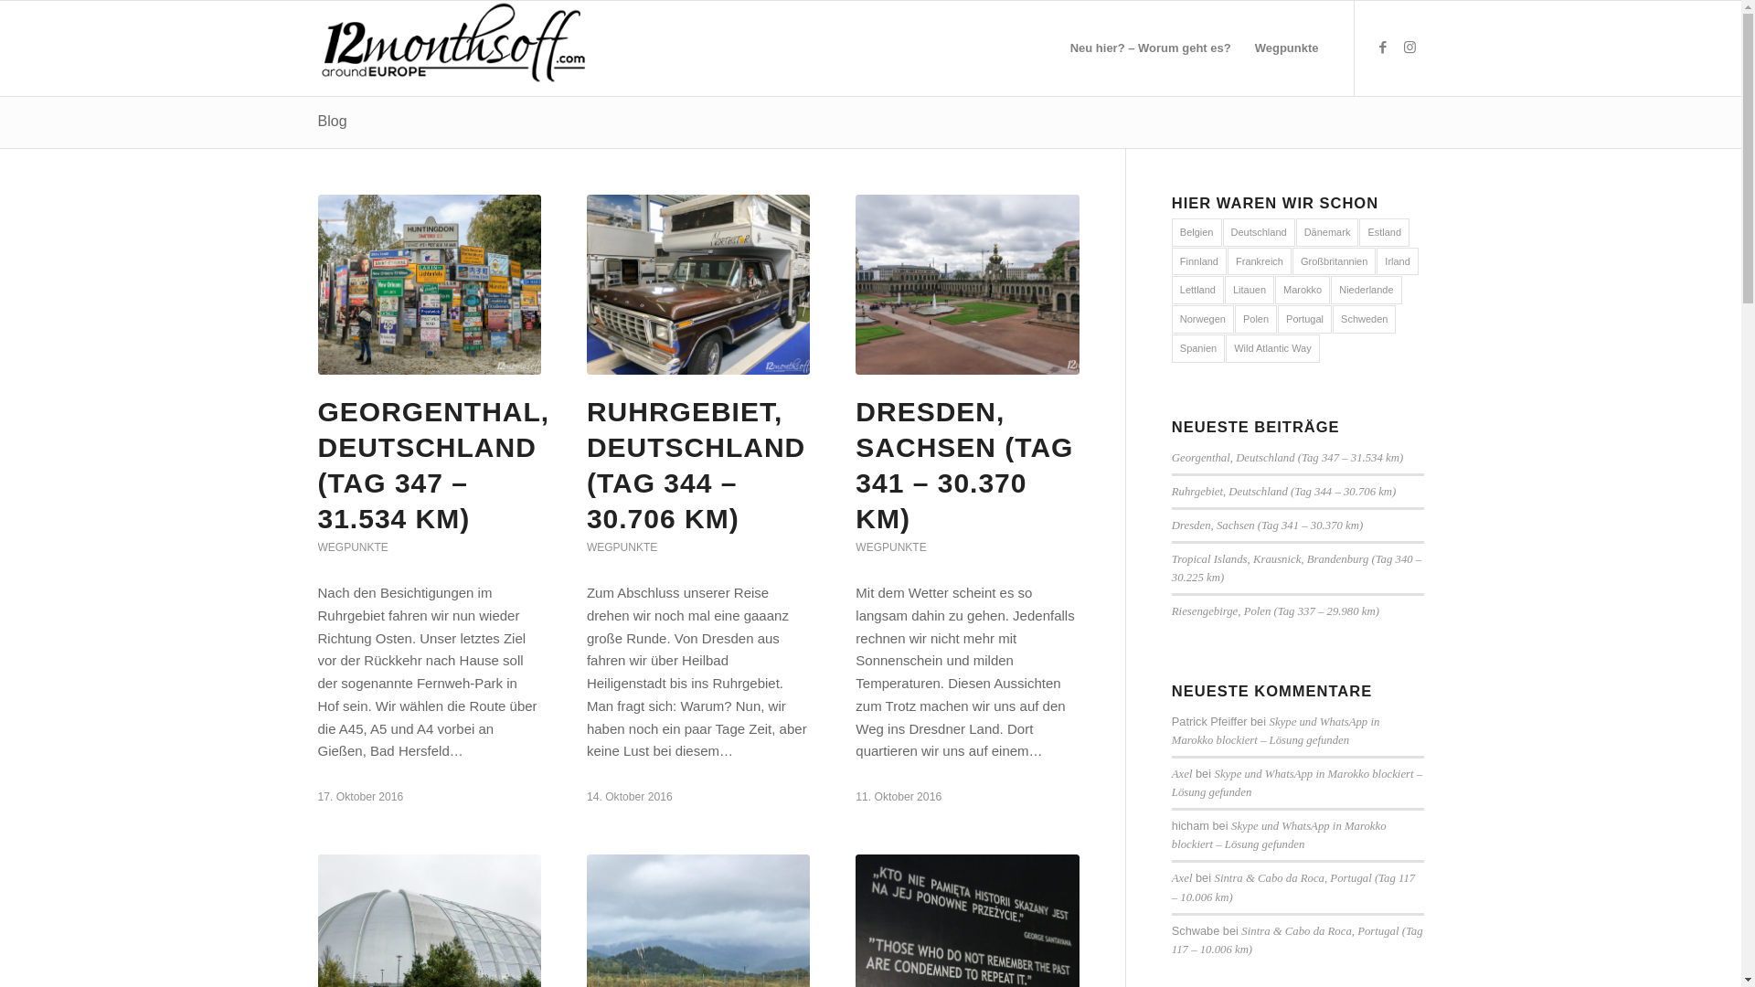  I want to click on Axel, so click(1183, 774).